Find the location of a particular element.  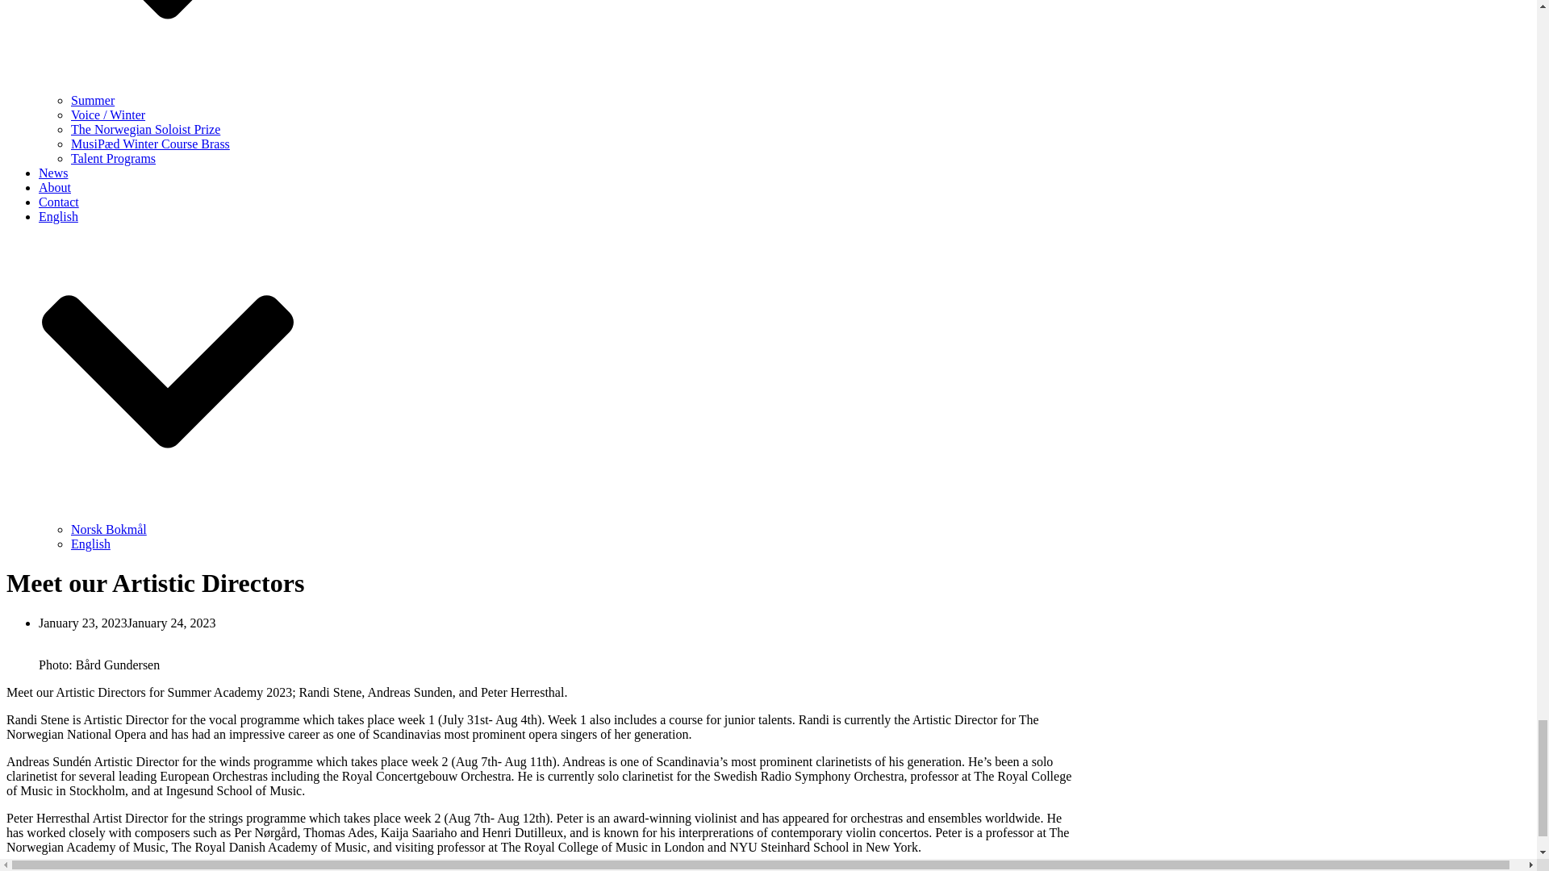

Summer is located at coordinates (93, 100).